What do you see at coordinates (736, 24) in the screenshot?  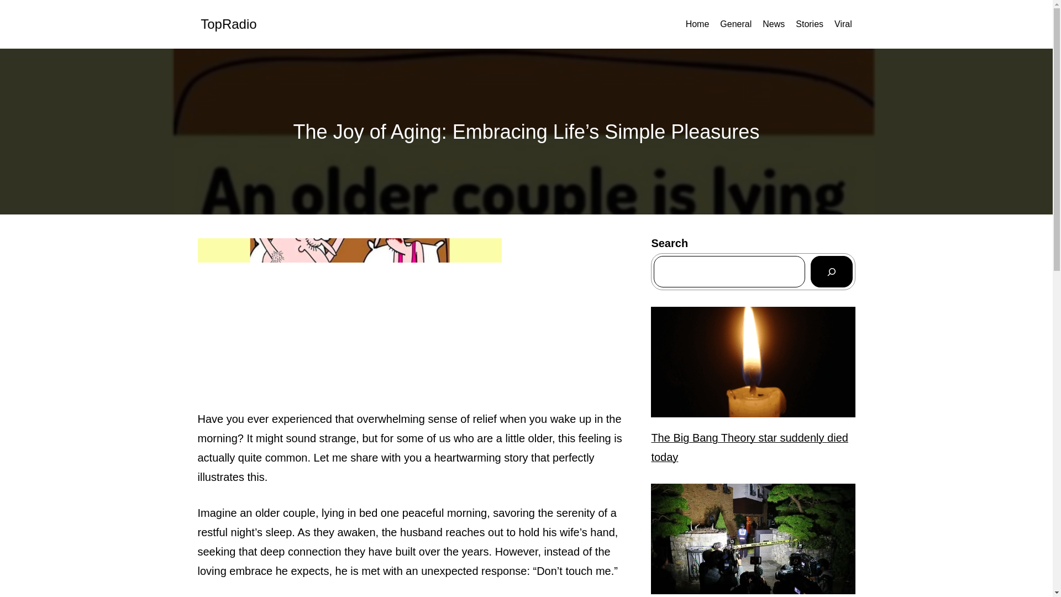 I see `General` at bounding box center [736, 24].